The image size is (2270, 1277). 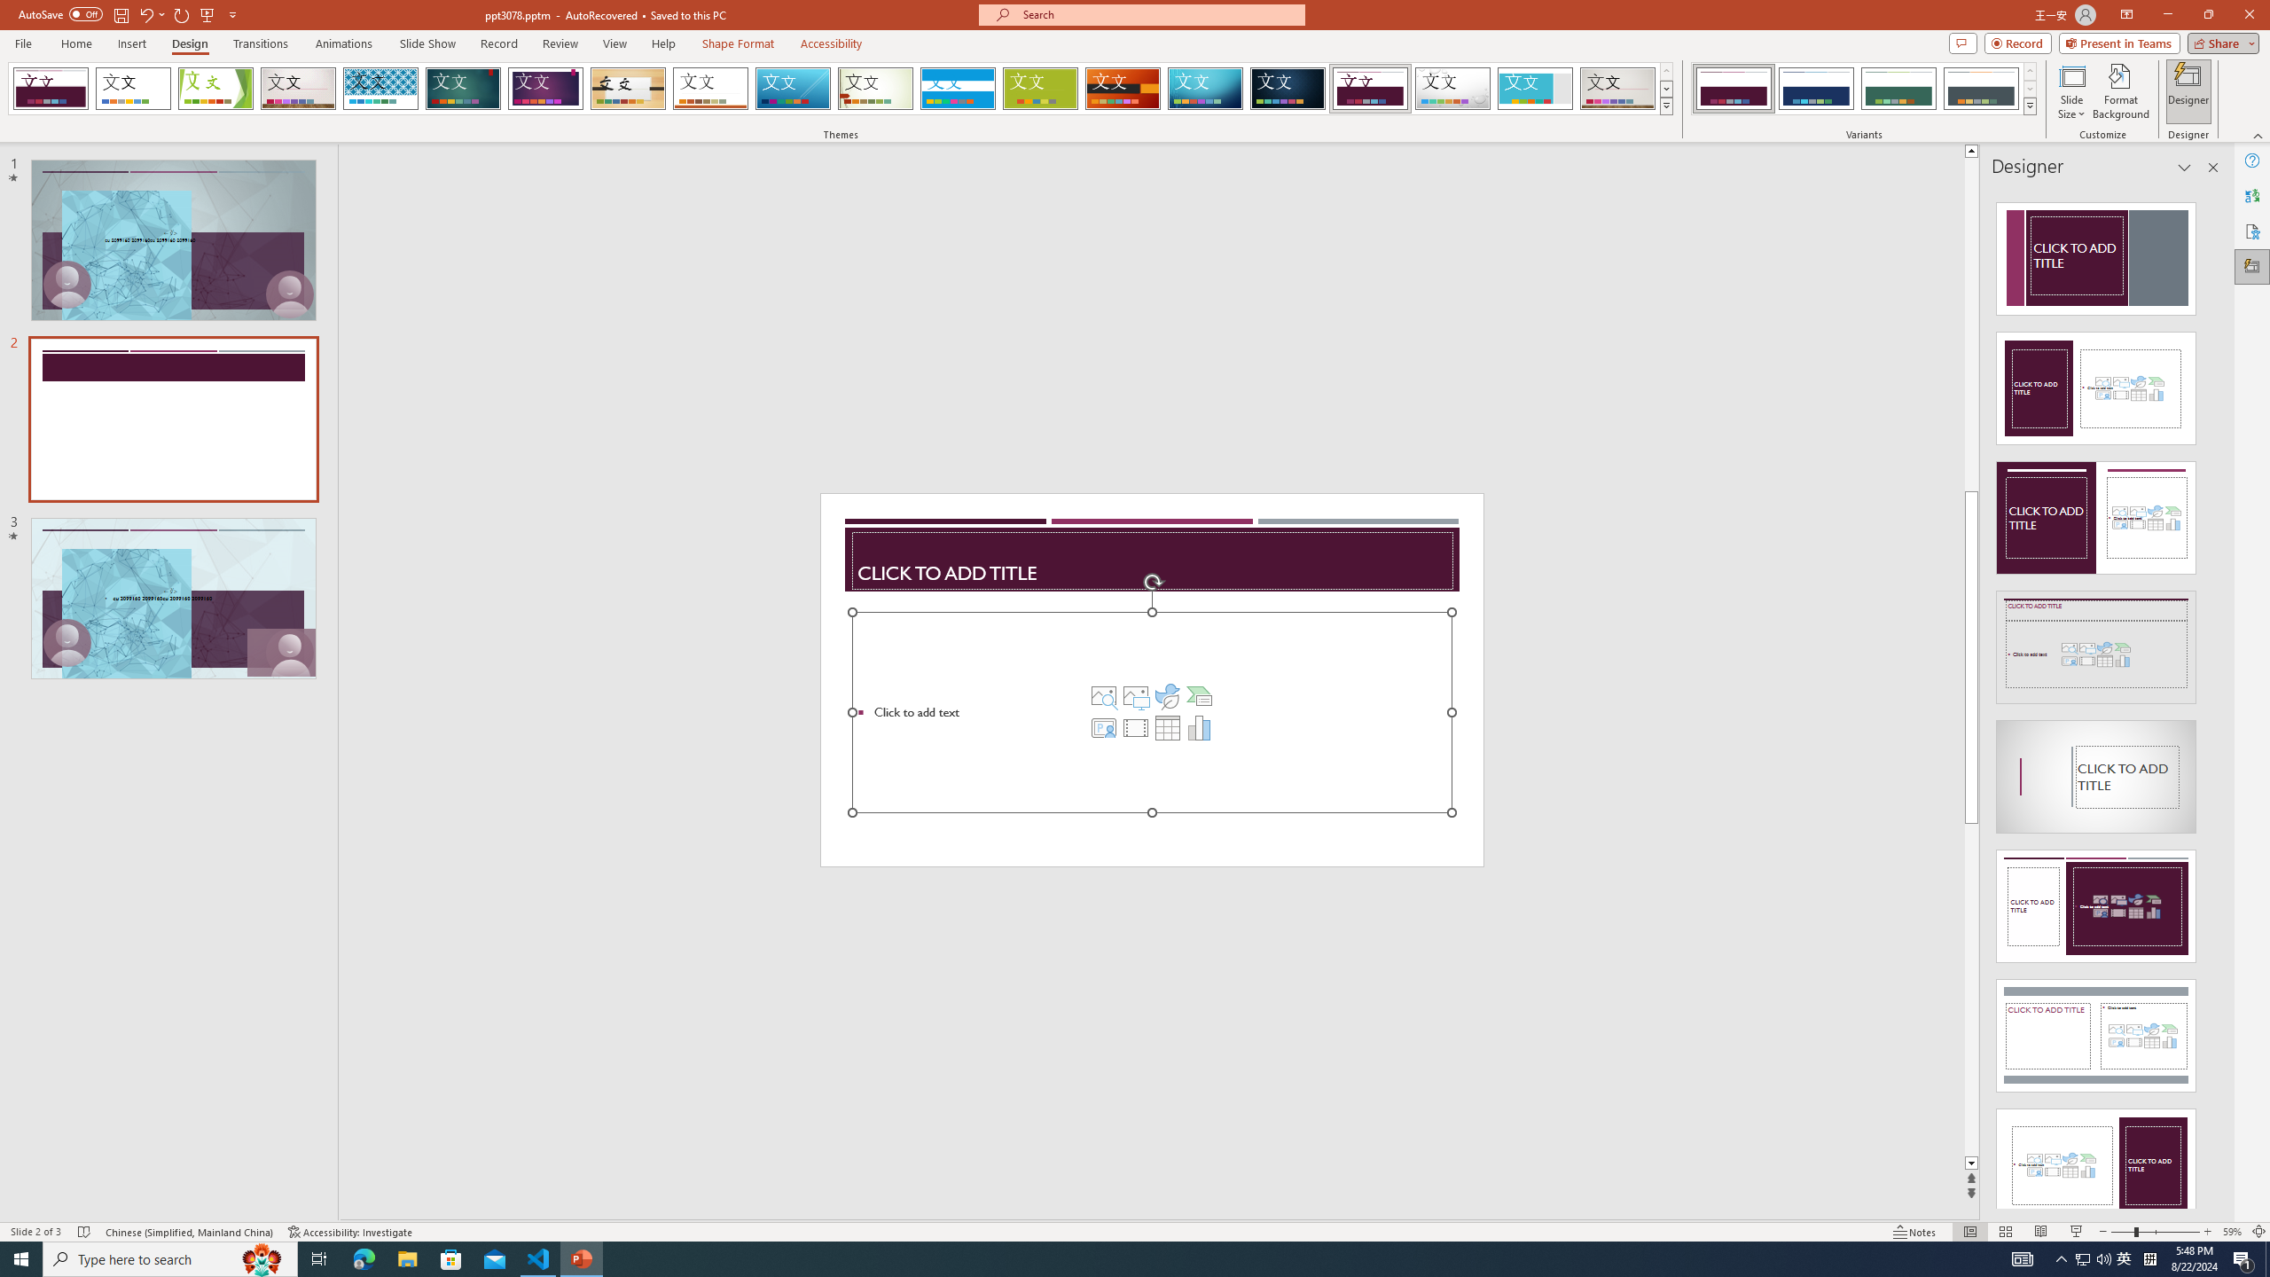 What do you see at coordinates (2211, 698) in the screenshot?
I see `Class: NetUIScrollBar` at bounding box center [2211, 698].